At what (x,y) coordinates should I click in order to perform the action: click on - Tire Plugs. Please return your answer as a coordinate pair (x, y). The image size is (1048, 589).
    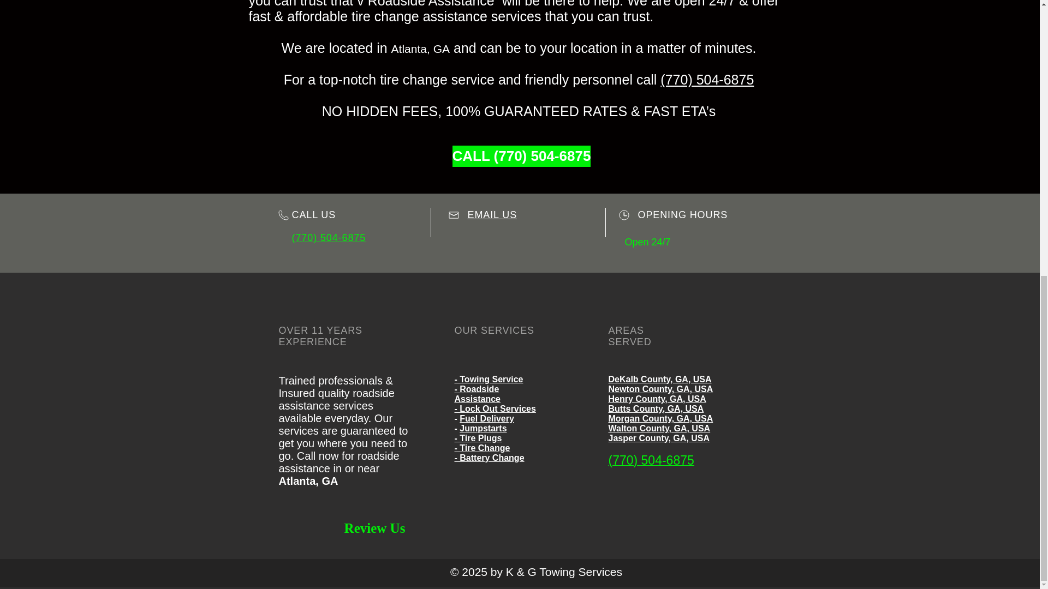
    Looking at the image, I should click on (478, 438).